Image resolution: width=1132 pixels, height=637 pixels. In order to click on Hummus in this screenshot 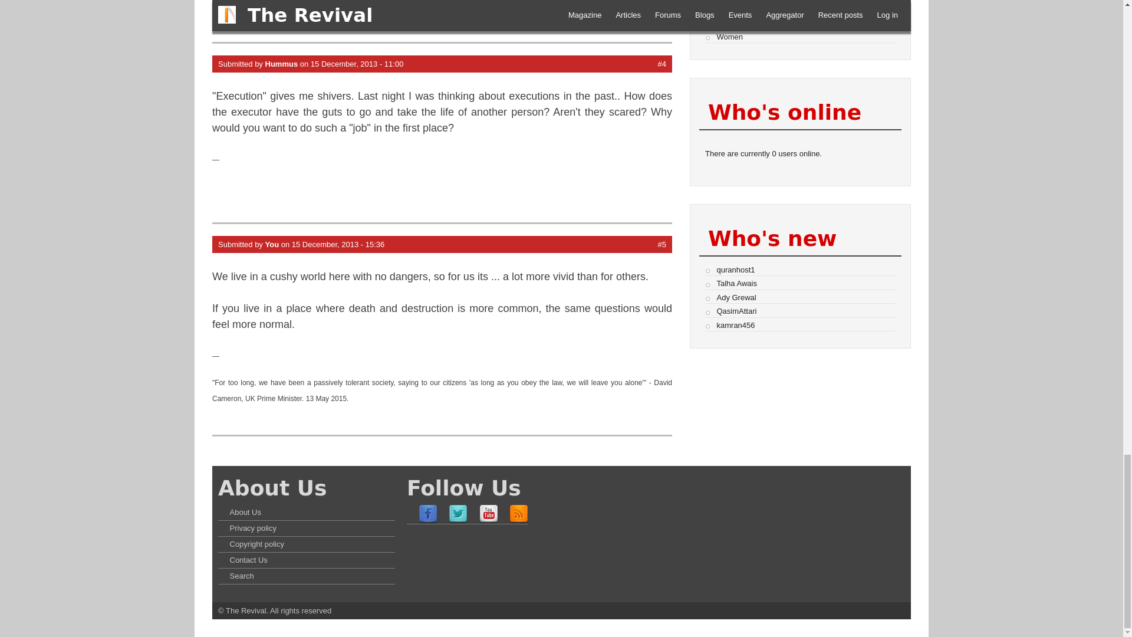, I will do `click(282, 64)`.